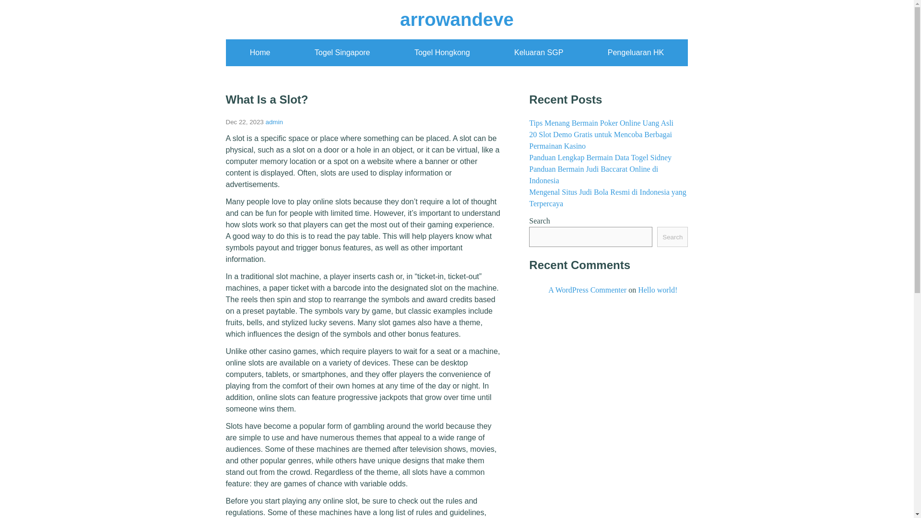  Describe the element at coordinates (593, 175) in the screenshot. I see `Panduan Bermain Judi Baccarat Online di Indonesia` at that location.